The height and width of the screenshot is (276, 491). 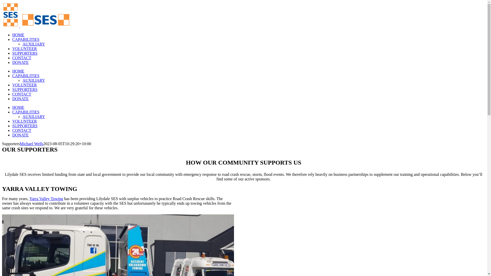 I want to click on AUXILIARY, so click(x=34, y=117).